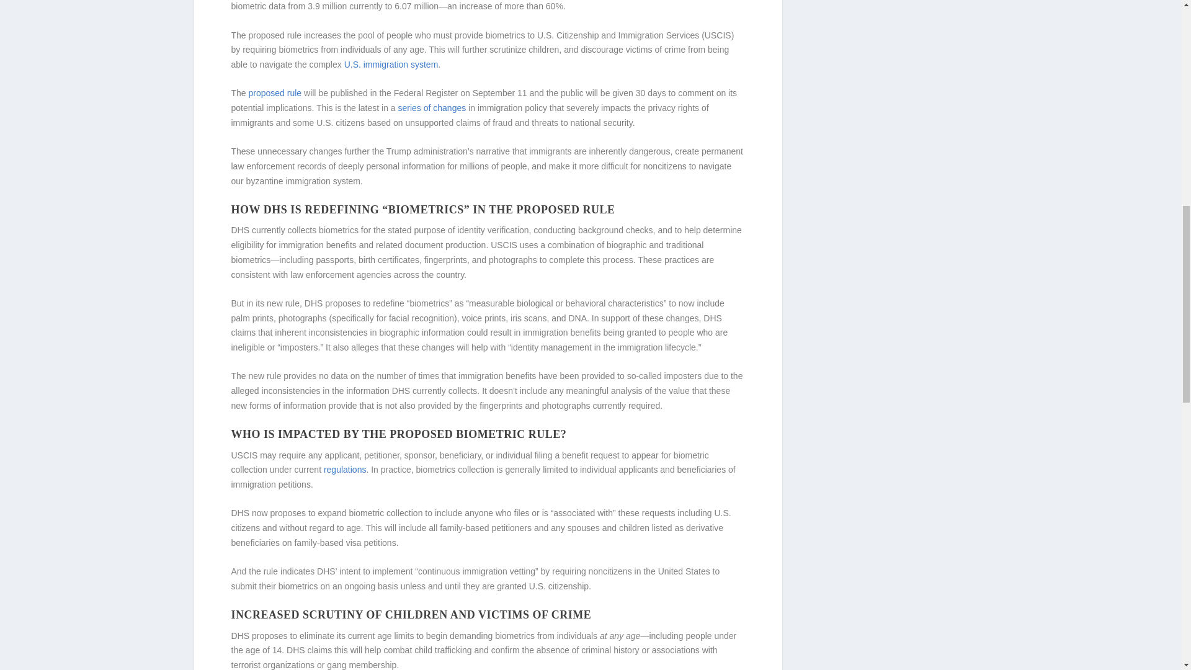 The height and width of the screenshot is (670, 1191). I want to click on regulations, so click(345, 469).